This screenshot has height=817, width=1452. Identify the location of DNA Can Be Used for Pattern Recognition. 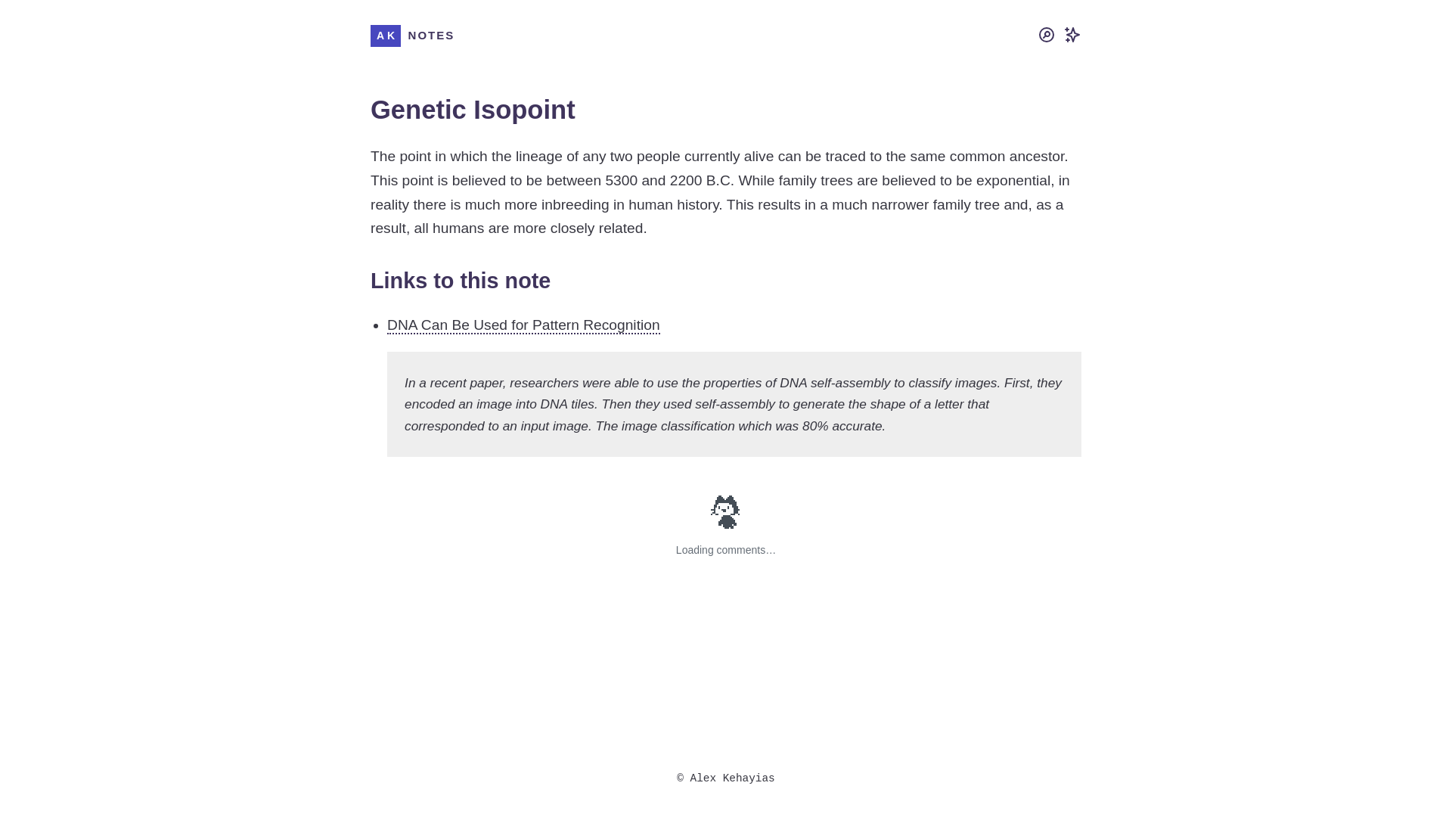
(523, 325).